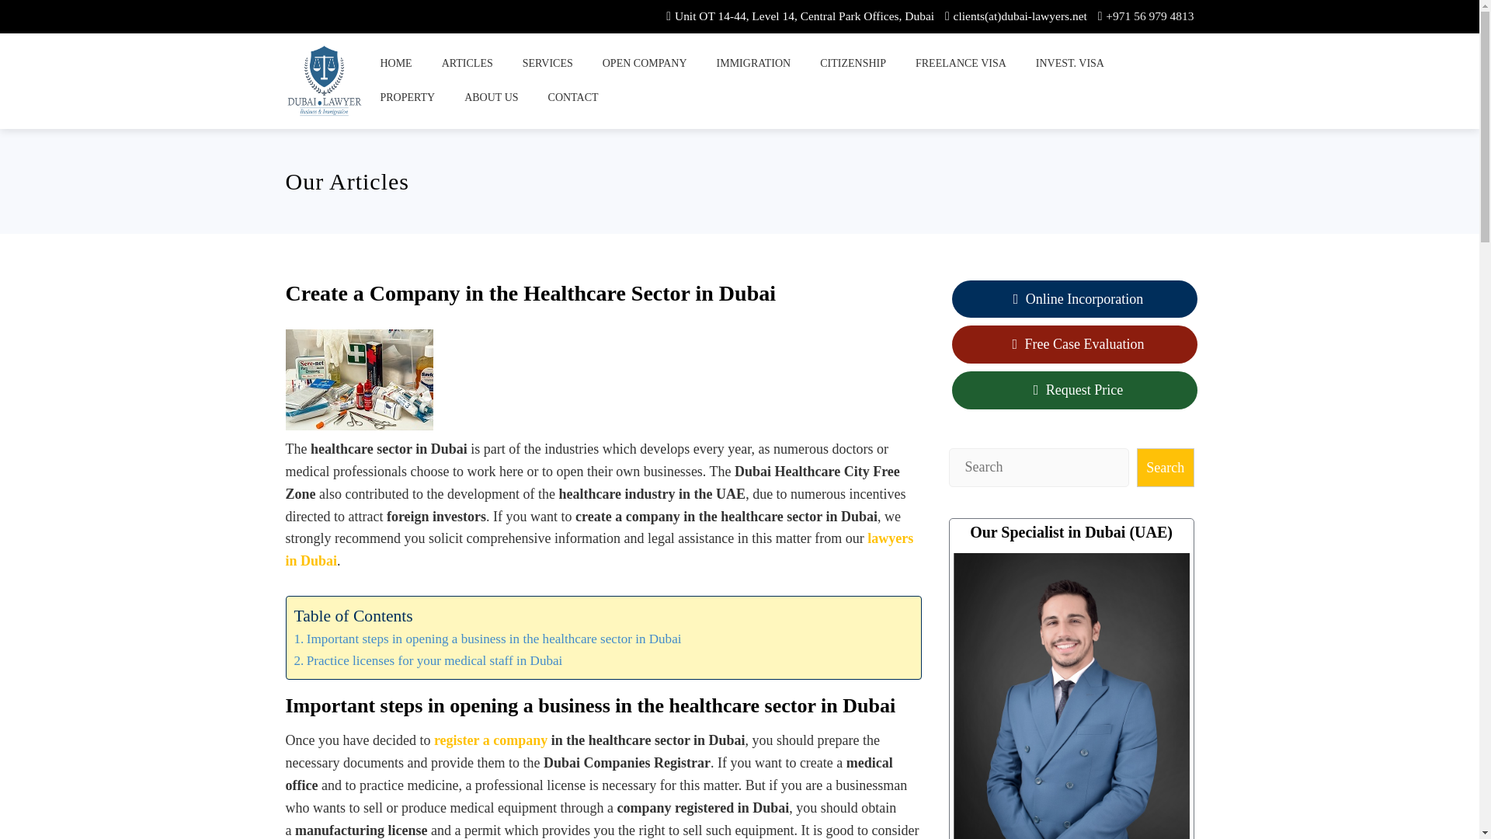  Describe the element at coordinates (1070, 64) in the screenshot. I see `INVEST. VISA` at that location.